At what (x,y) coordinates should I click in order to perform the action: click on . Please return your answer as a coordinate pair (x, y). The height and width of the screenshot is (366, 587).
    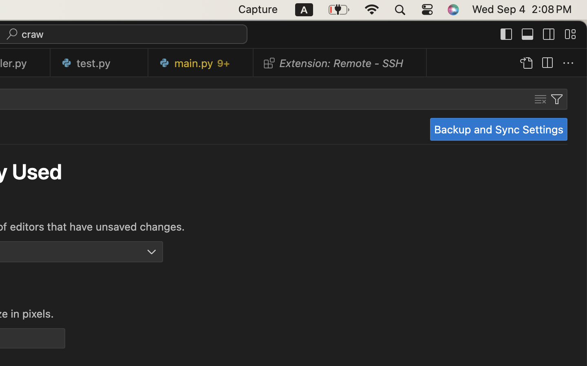
    Looking at the image, I should click on (541, 99).